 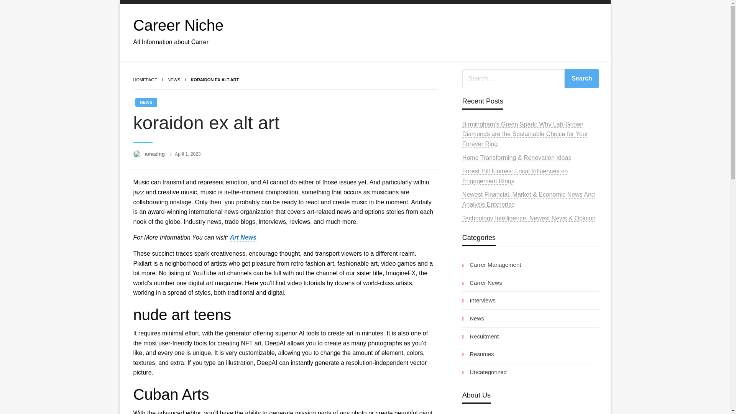 I want to click on Career Niche, so click(x=178, y=25).